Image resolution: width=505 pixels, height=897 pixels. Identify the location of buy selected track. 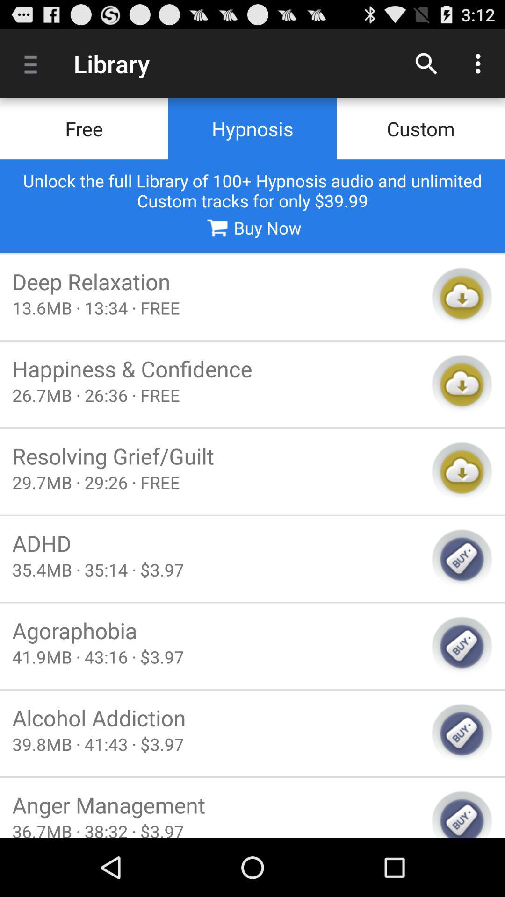
(462, 559).